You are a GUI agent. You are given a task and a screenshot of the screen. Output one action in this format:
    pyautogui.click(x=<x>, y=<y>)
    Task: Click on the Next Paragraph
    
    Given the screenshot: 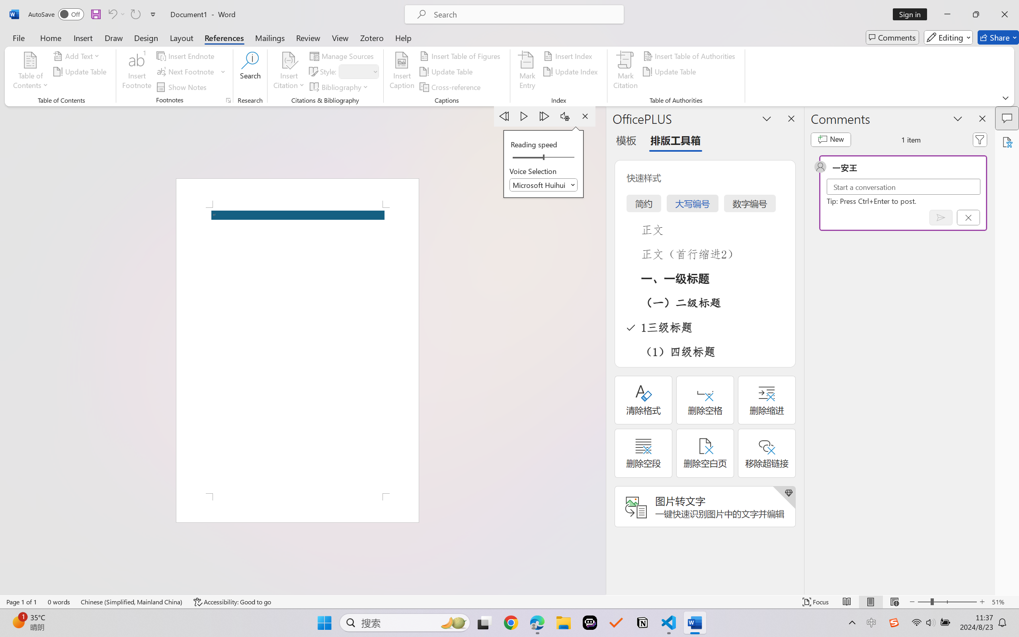 What is the action you would take?
    pyautogui.click(x=545, y=116)
    